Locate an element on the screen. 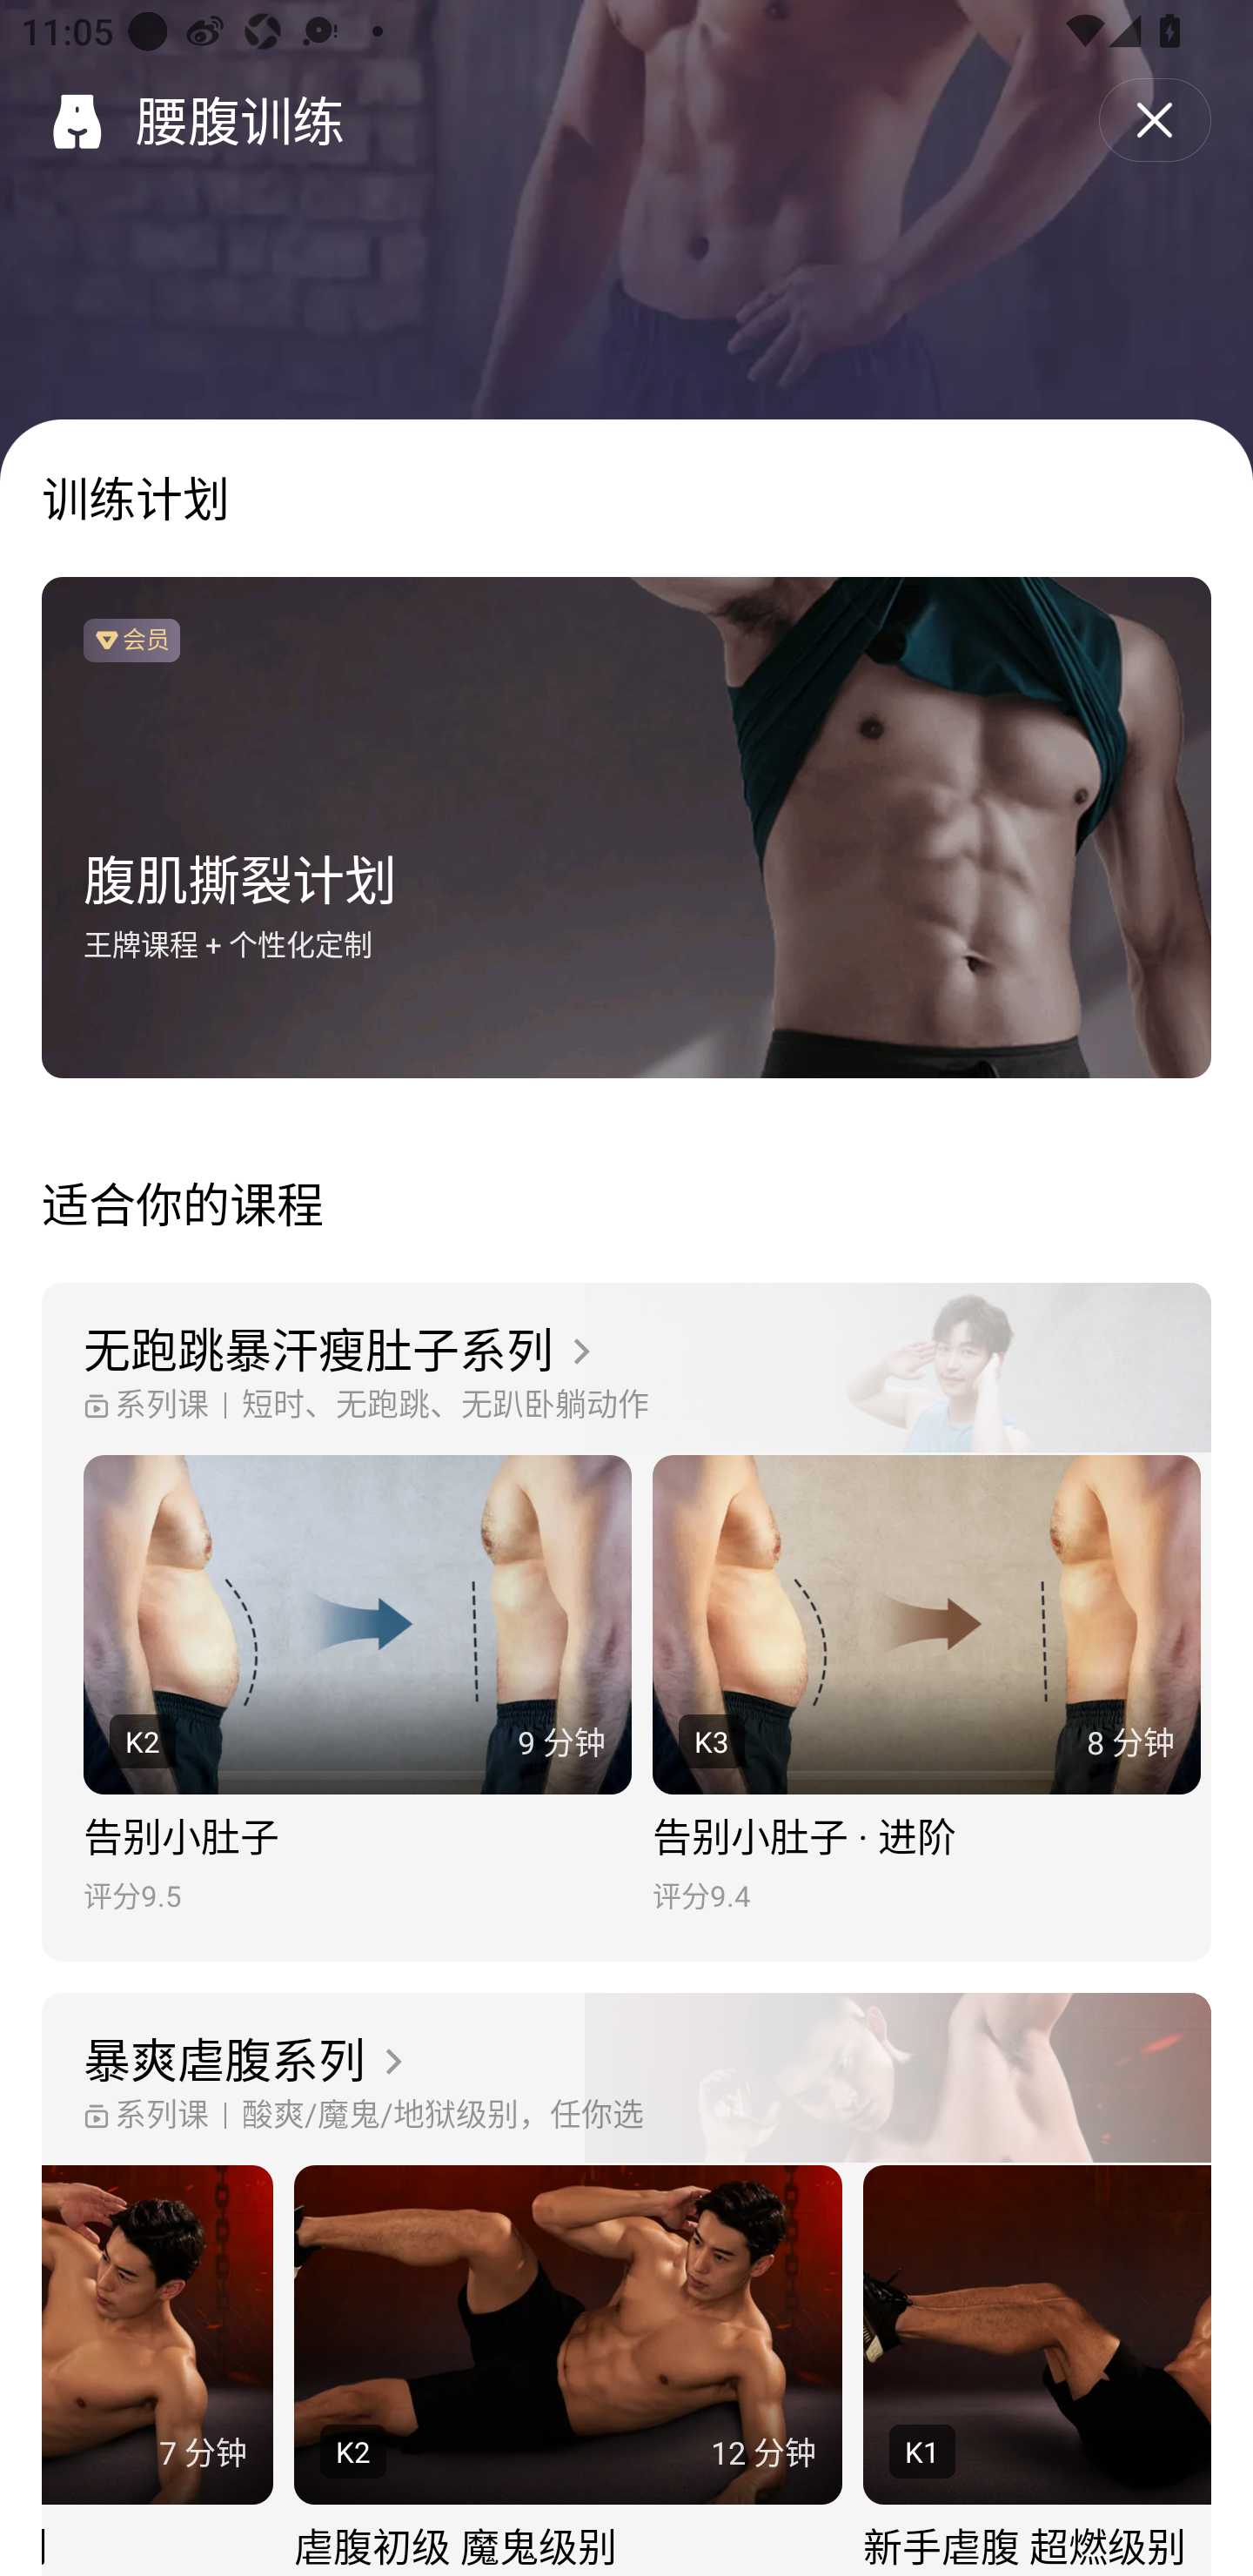  暴爽虐腹系列 系列课 酸爽/魔鬼/地狱级别，任你选 is located at coordinates (626, 2080).